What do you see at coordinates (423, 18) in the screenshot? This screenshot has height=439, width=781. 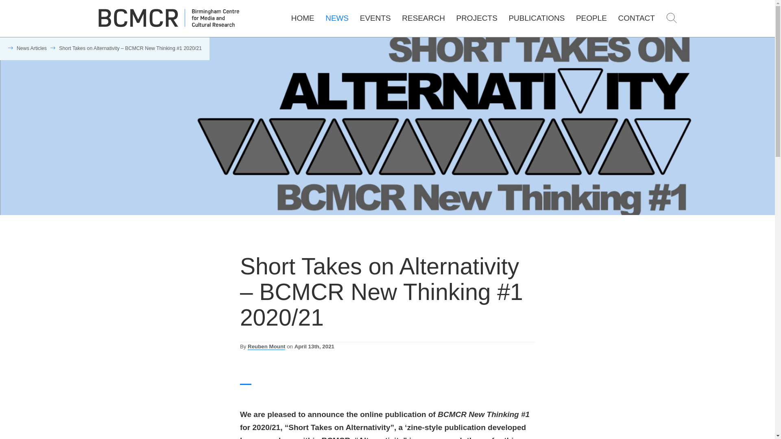 I see `RESEARCH` at bounding box center [423, 18].